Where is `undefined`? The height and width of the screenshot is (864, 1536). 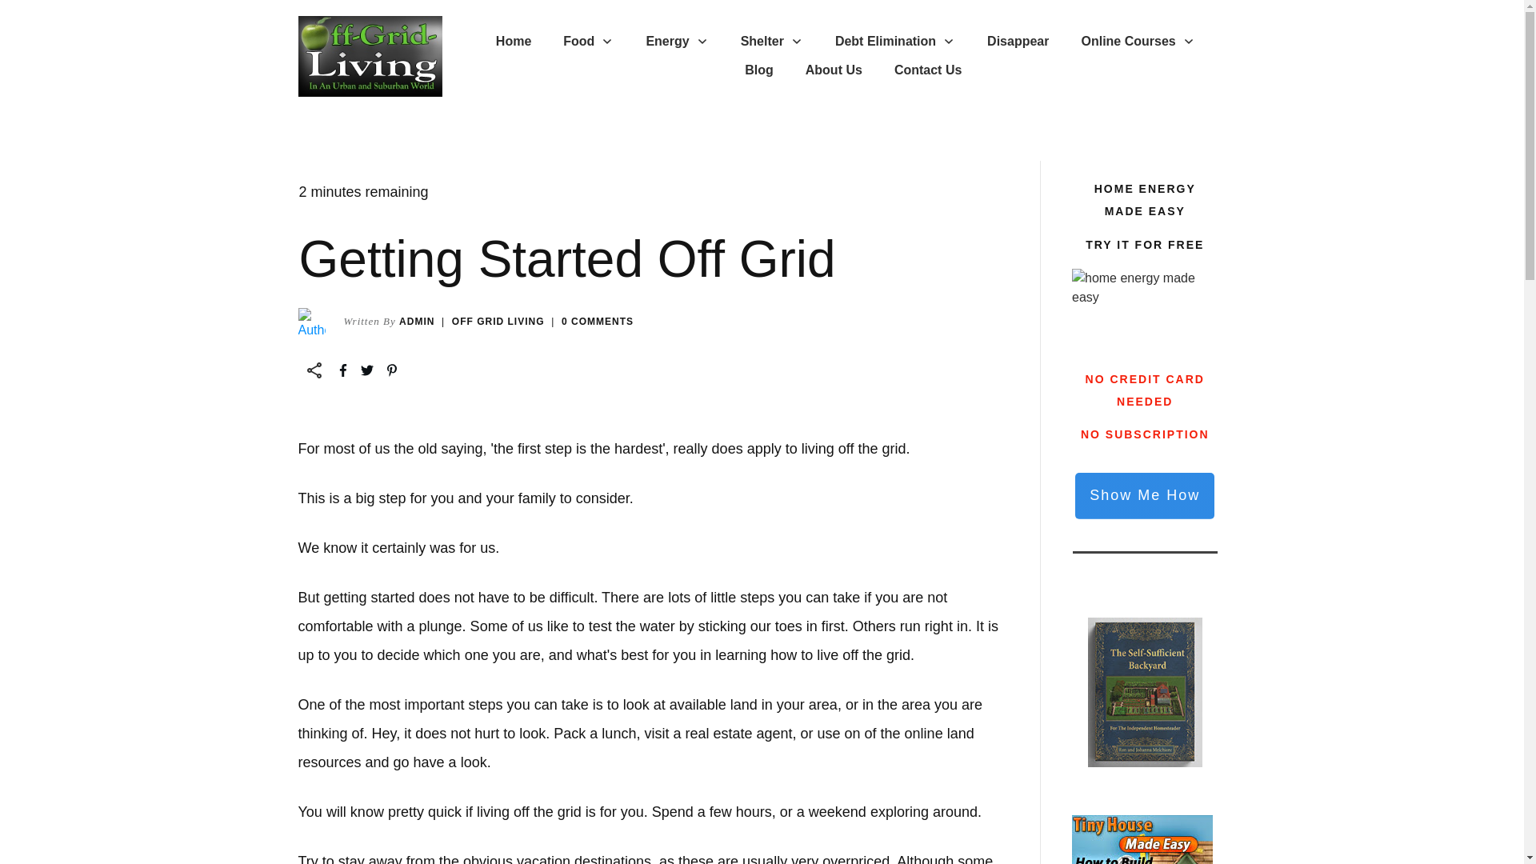
undefined is located at coordinates (310, 322).